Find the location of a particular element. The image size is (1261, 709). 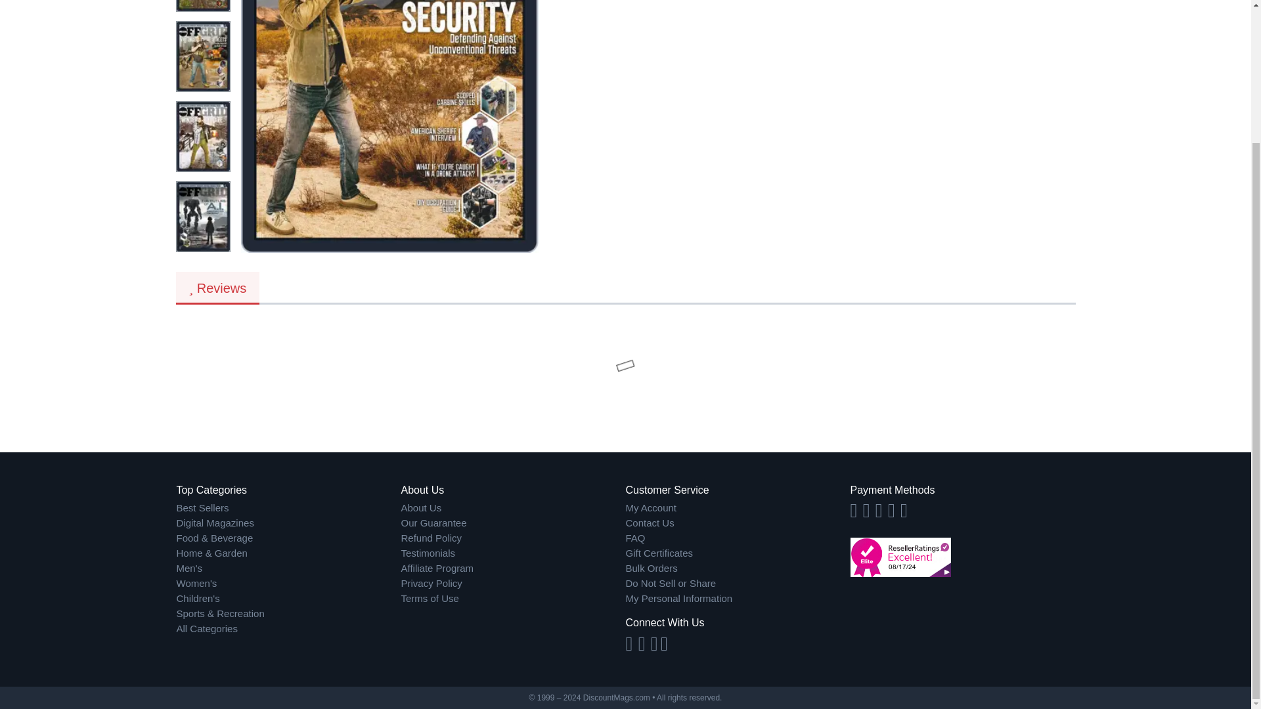

FAQ is located at coordinates (738, 538).